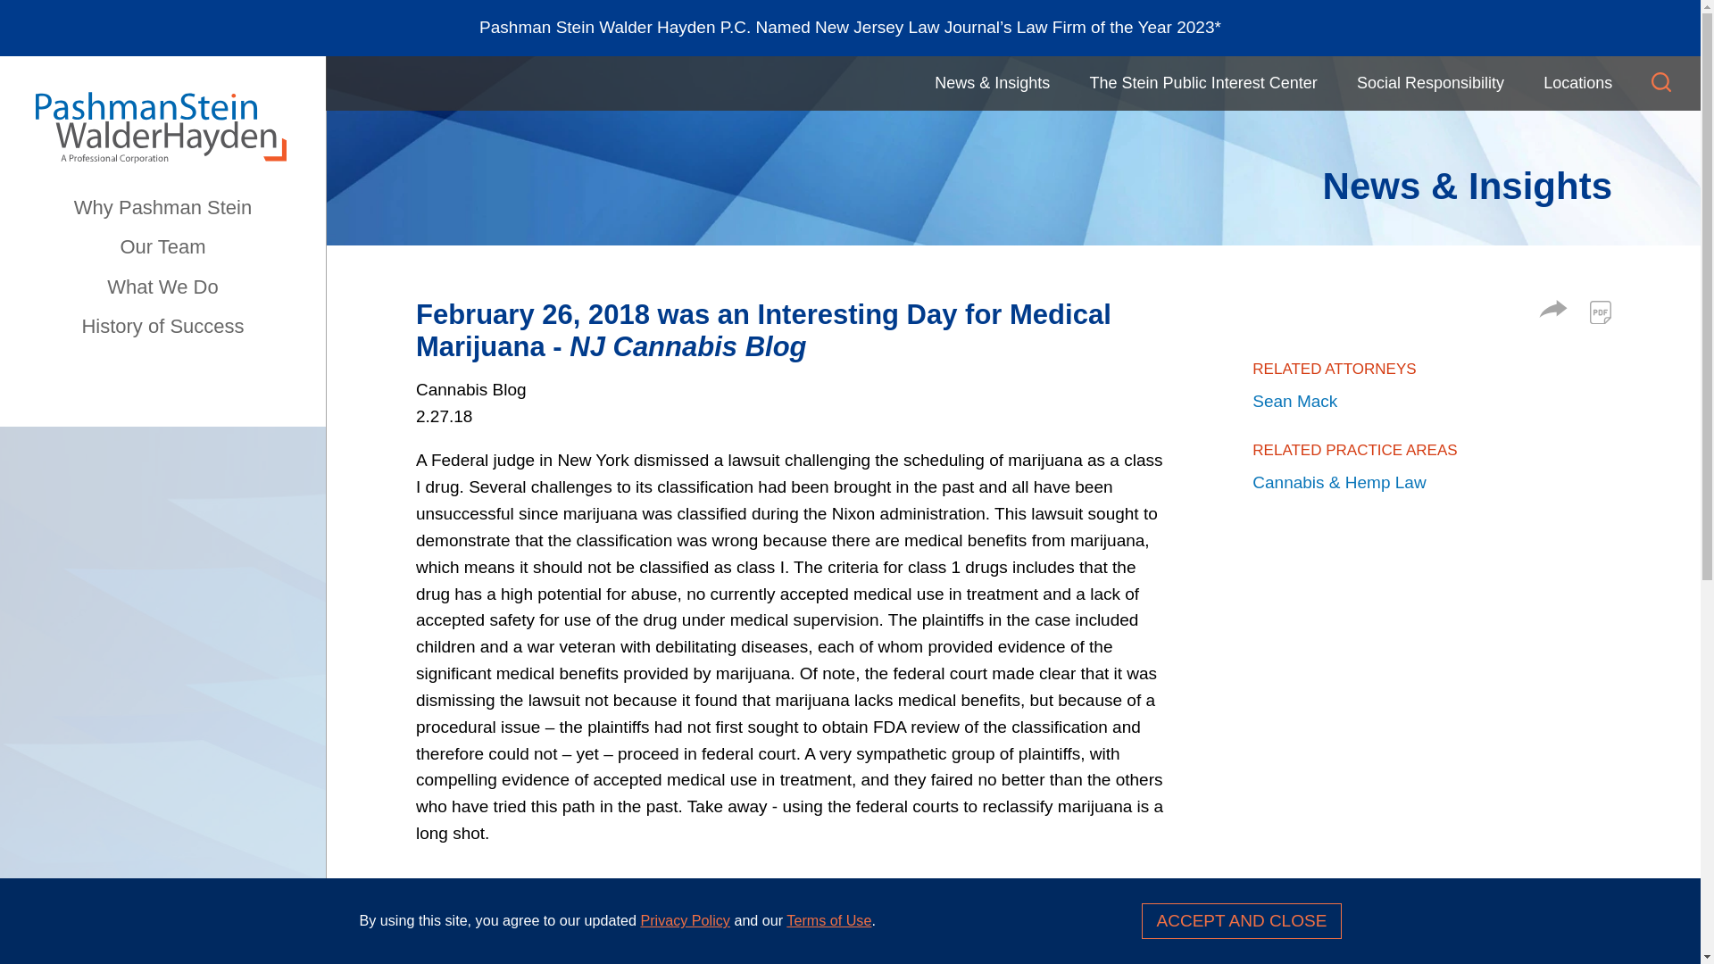 This screenshot has height=964, width=1714. What do you see at coordinates (795, 79) in the screenshot?
I see `Menu` at bounding box center [795, 79].